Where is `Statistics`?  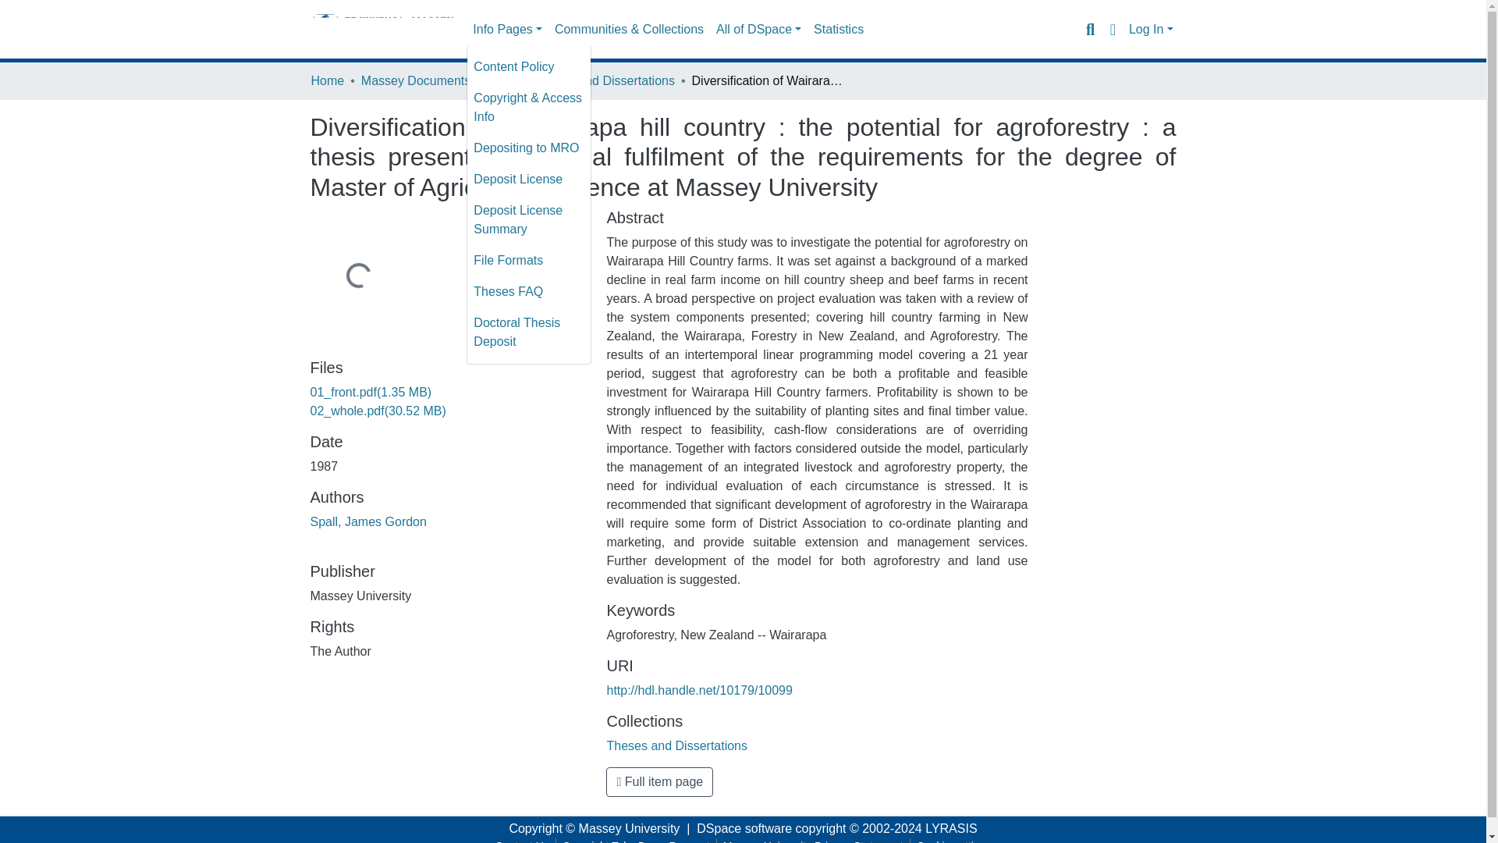 Statistics is located at coordinates (838, 30).